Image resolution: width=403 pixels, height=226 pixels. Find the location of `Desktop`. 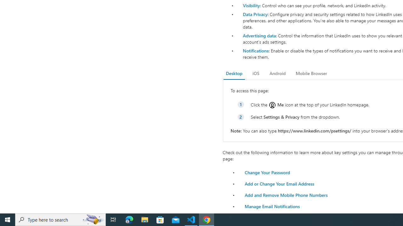

Desktop is located at coordinates (234, 73).